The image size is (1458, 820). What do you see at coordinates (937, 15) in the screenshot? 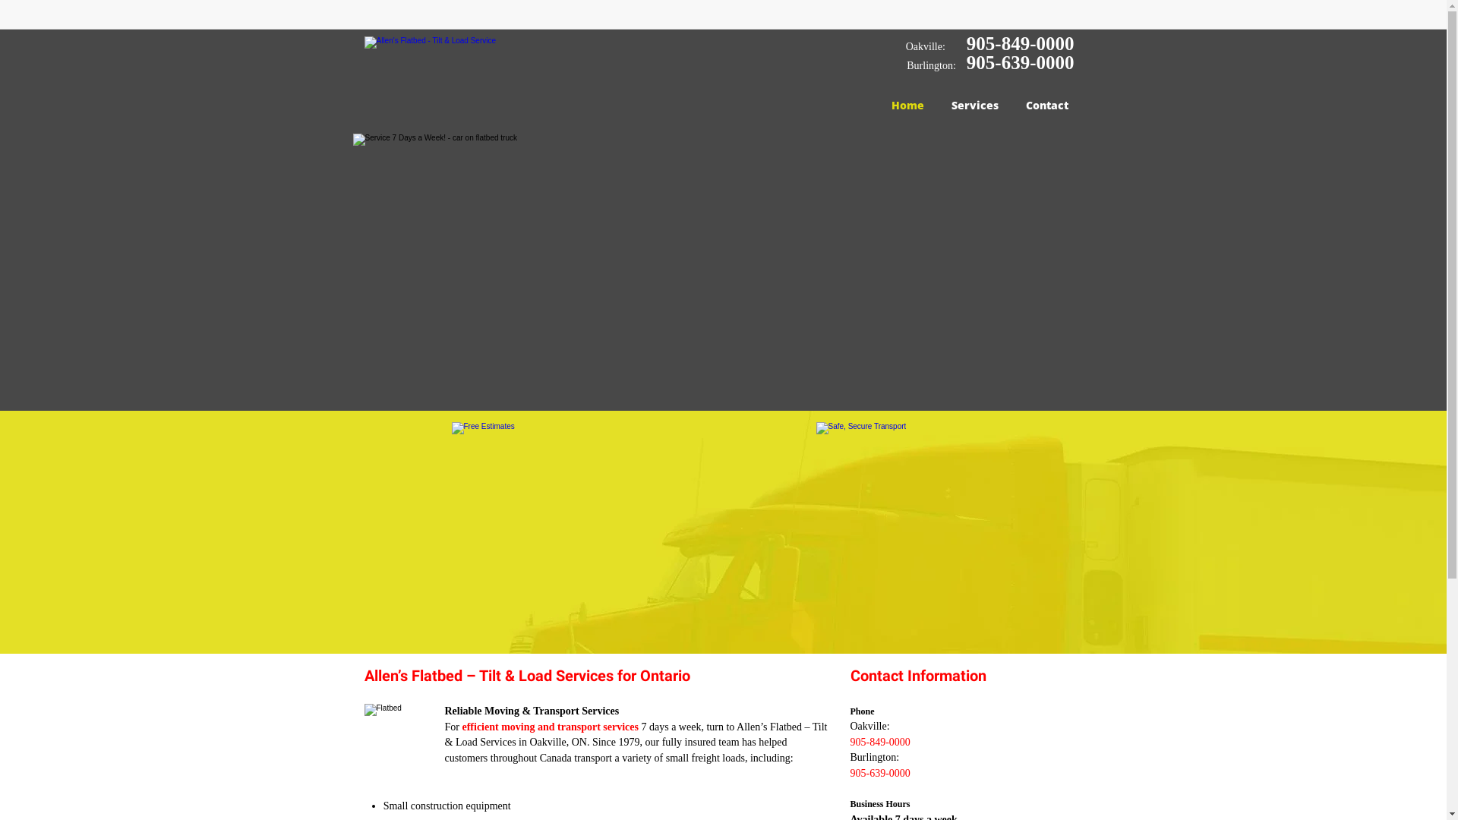
I see `Embedded Content` at bounding box center [937, 15].